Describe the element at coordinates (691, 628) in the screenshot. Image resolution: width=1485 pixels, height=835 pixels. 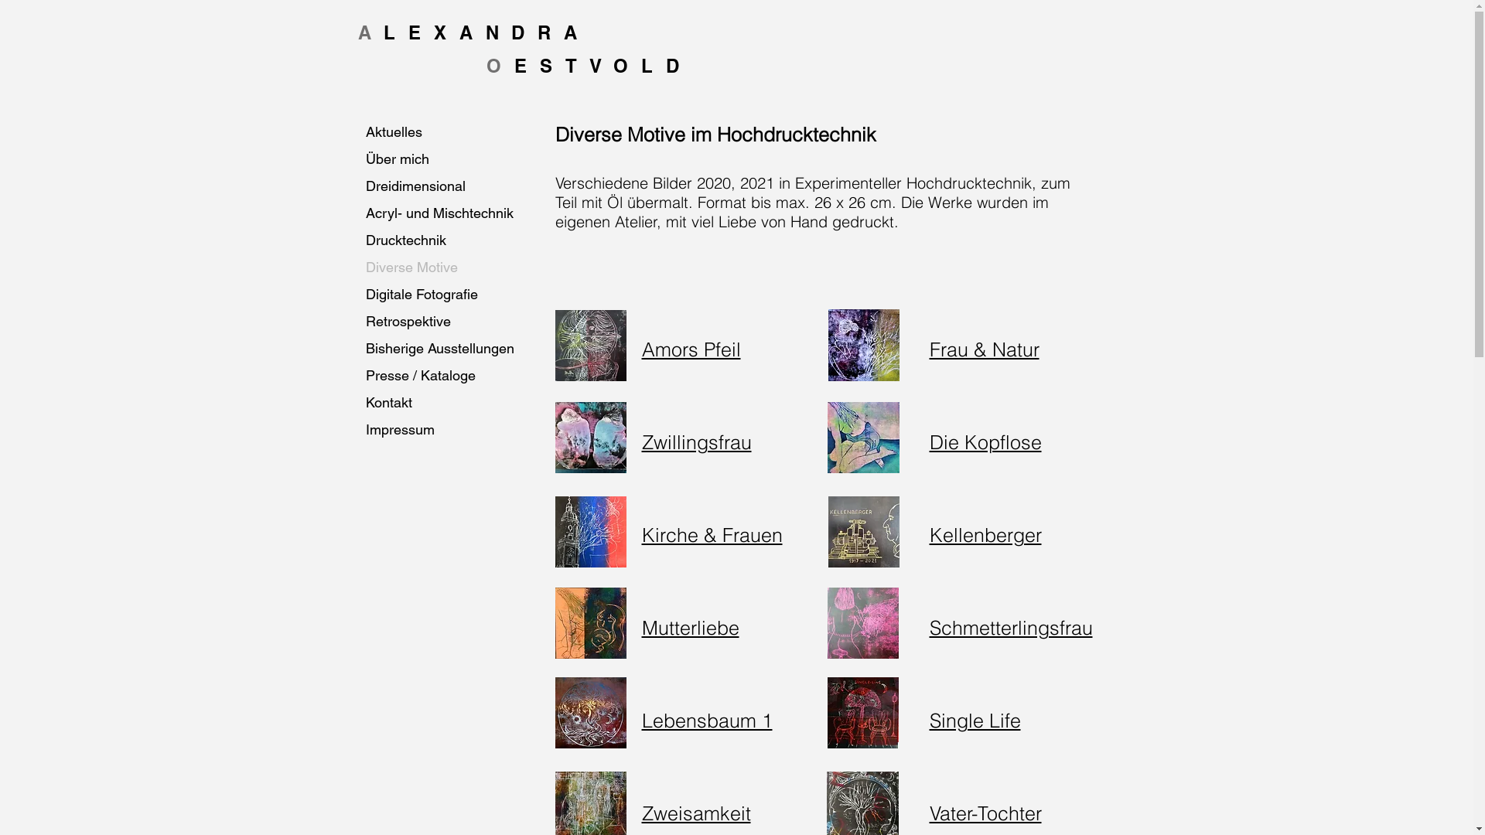
I see `Mutterliebe` at that location.